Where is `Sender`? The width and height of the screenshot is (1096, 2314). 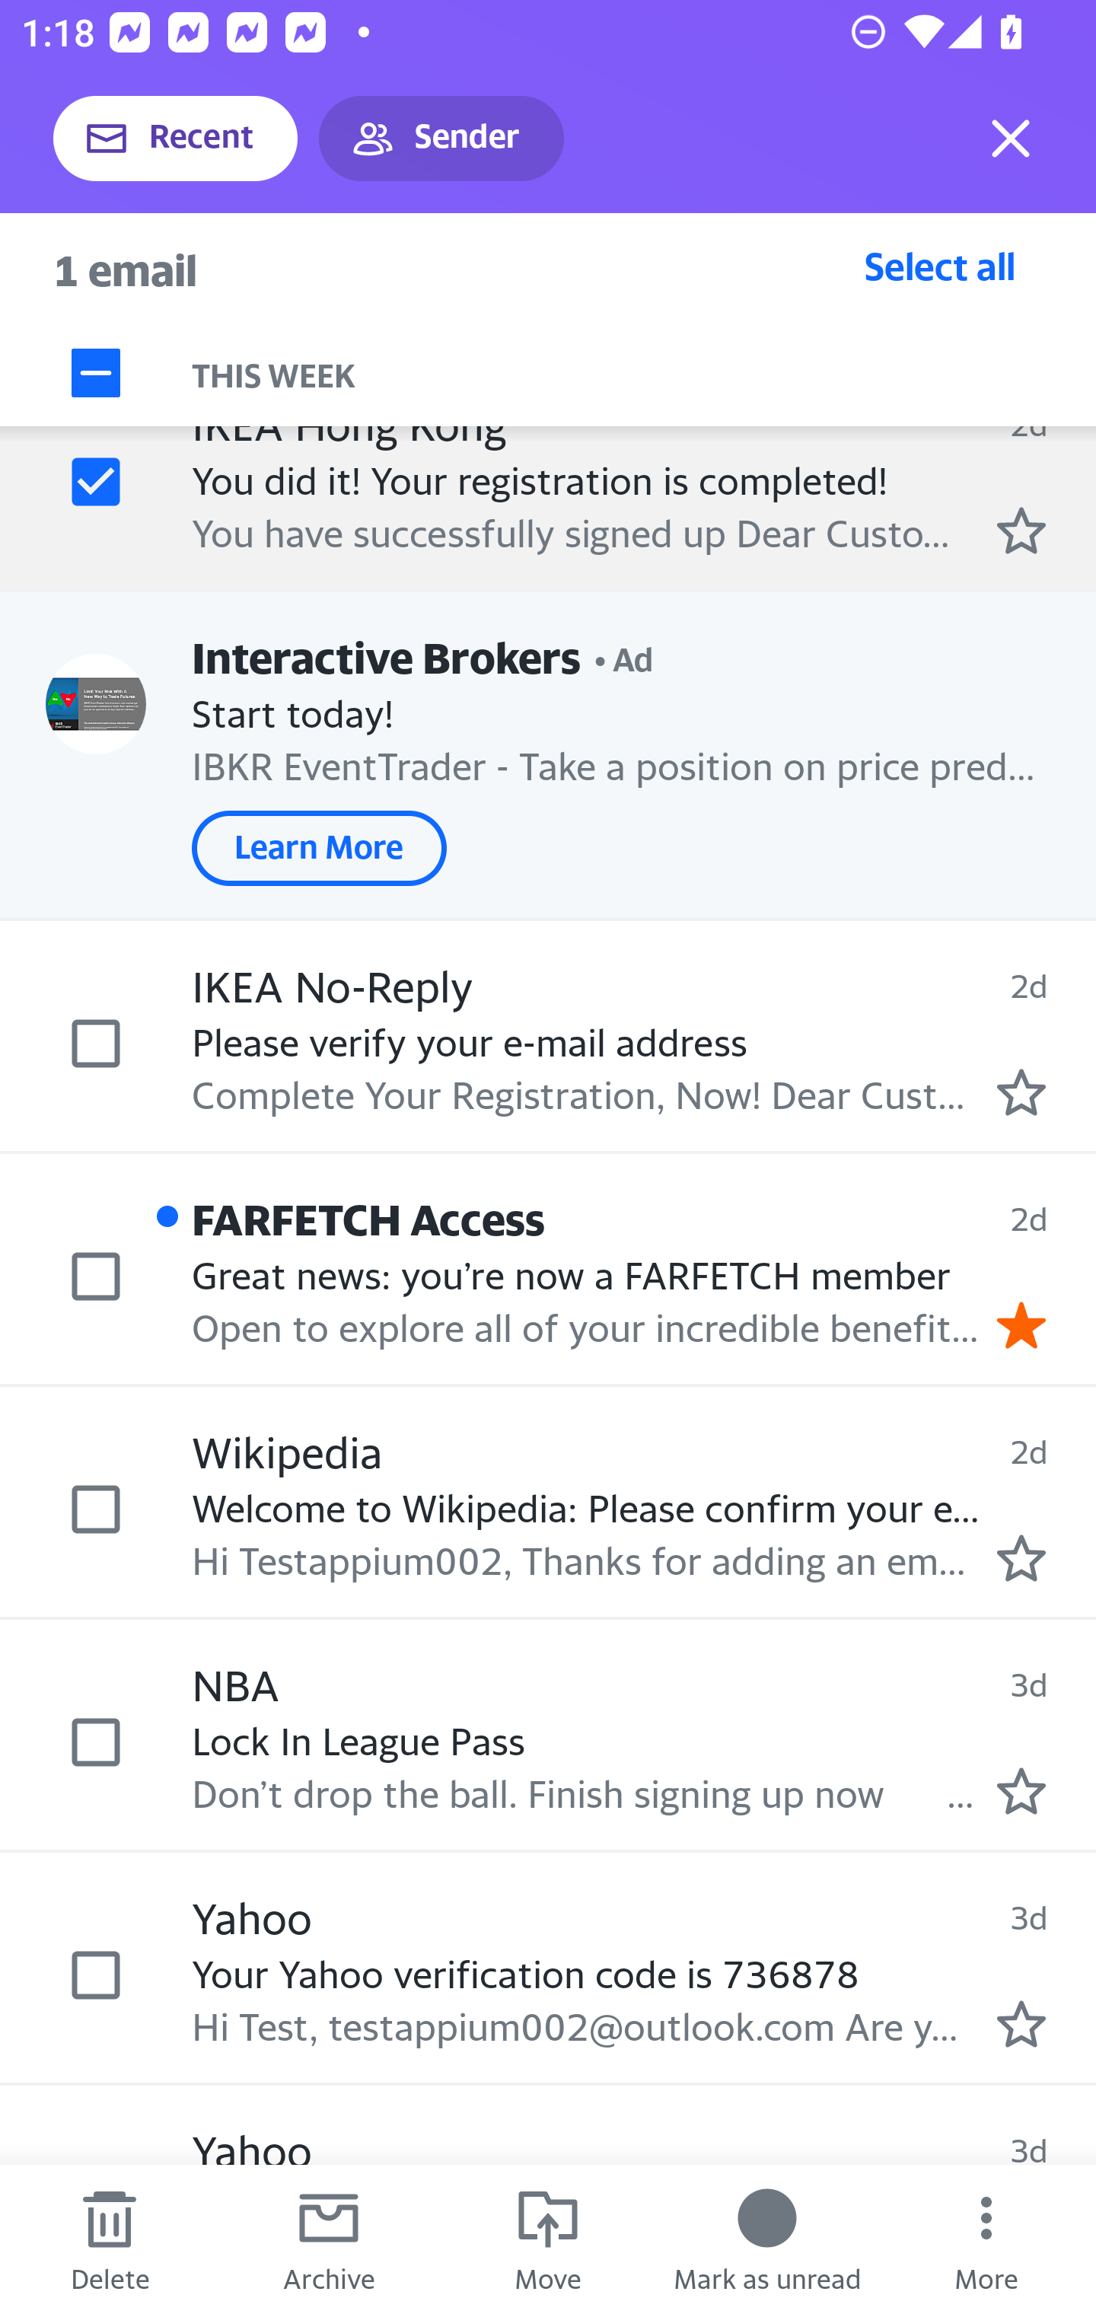 Sender is located at coordinates (441, 139).